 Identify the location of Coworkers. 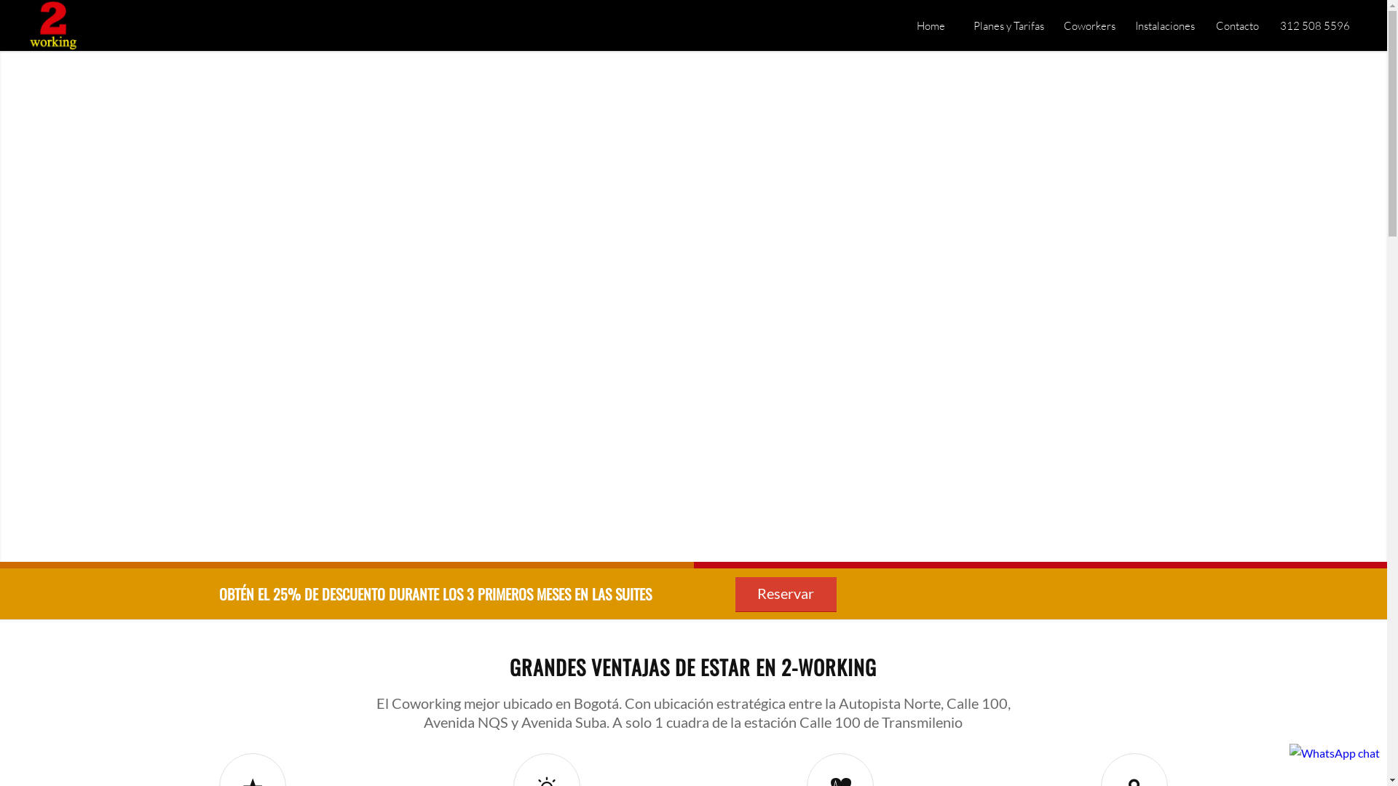
(1089, 25).